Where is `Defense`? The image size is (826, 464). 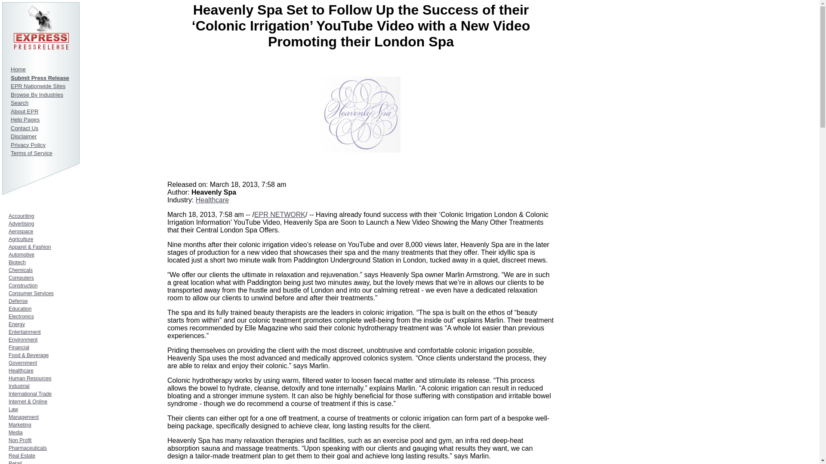 Defense is located at coordinates (18, 301).